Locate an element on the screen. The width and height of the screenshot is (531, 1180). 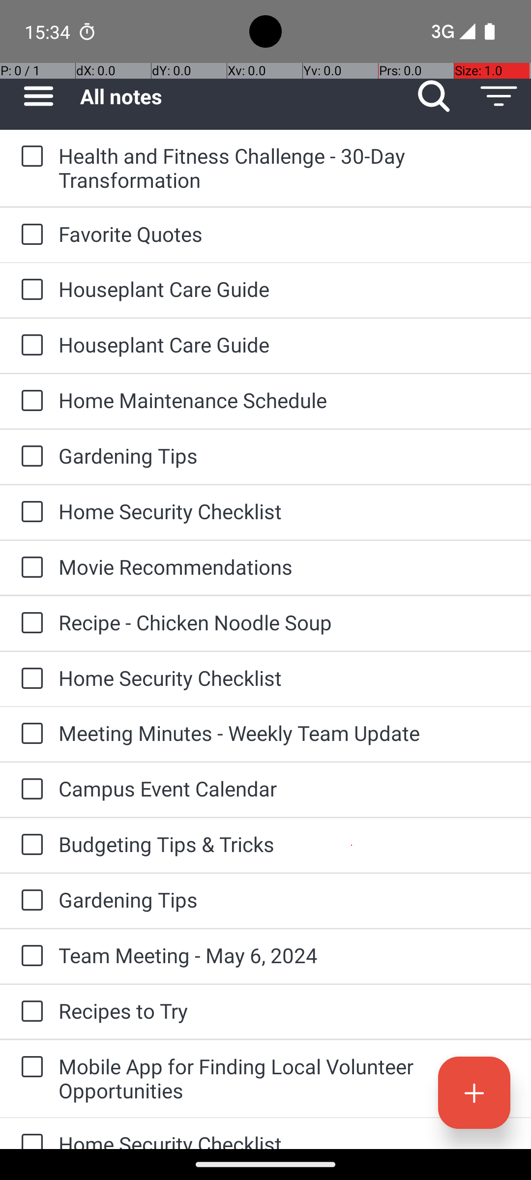
to-do: Recipe - Chicken Noodle Soup is located at coordinates (29, 623).